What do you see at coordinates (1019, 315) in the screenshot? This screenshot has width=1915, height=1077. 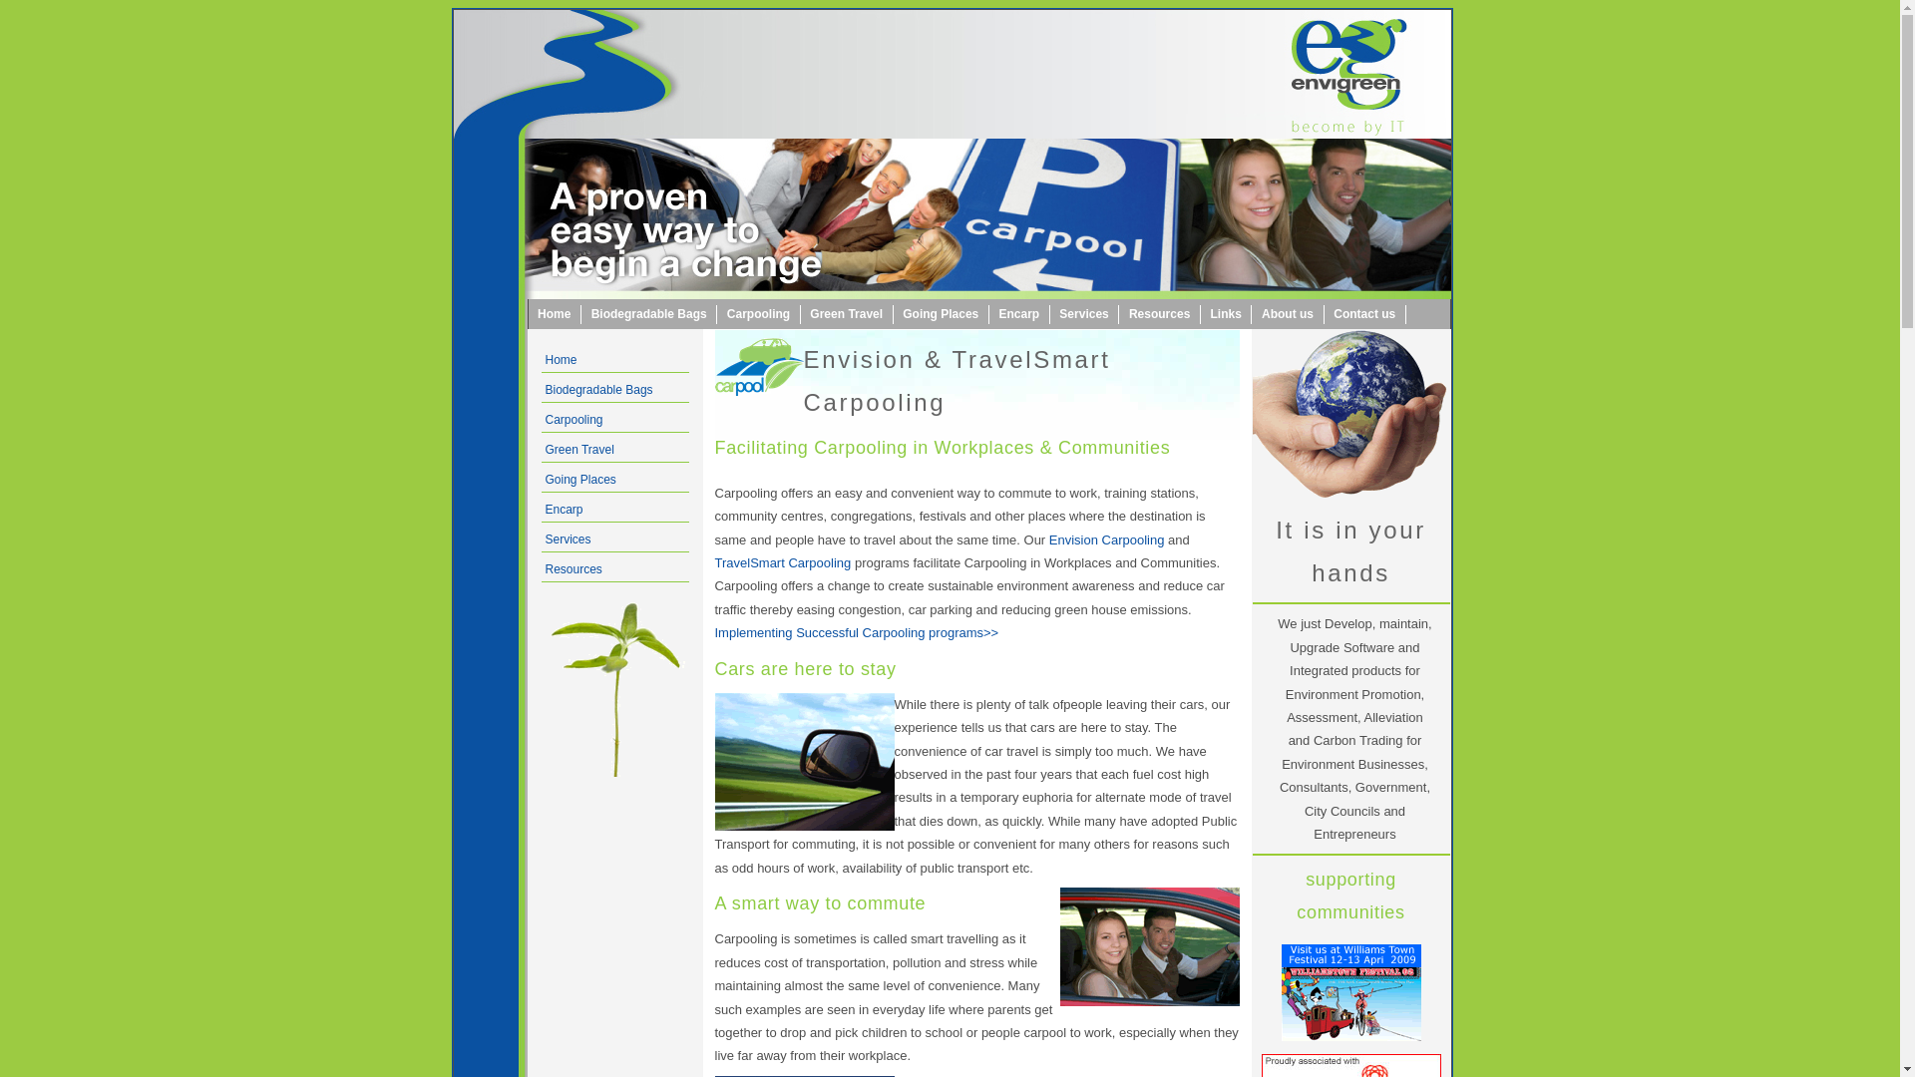 I see `Encarp` at bounding box center [1019, 315].